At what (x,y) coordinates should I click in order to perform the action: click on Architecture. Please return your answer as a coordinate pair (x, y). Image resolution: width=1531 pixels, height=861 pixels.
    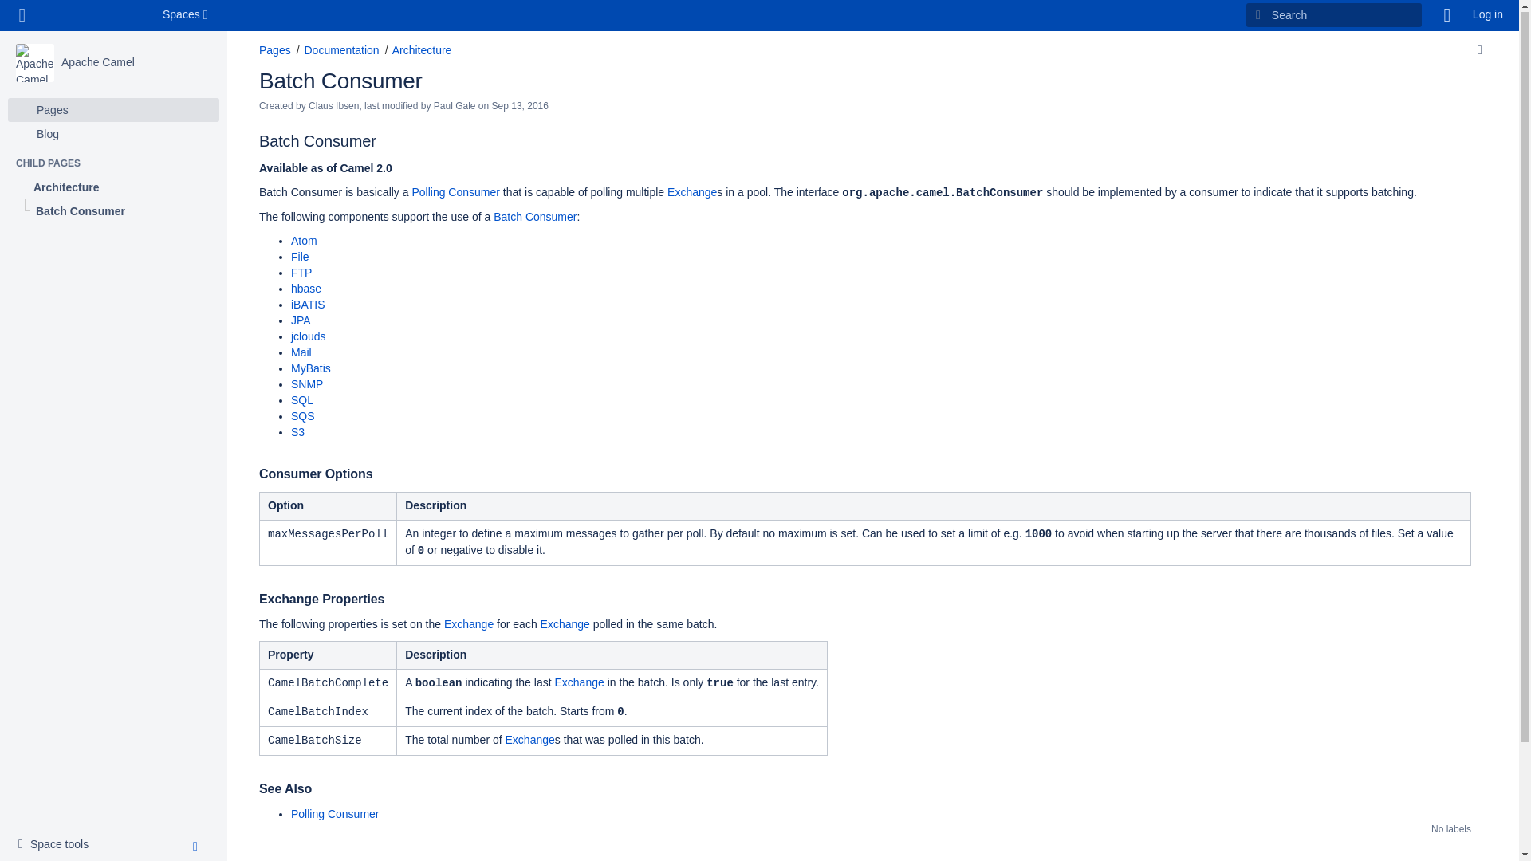
    Looking at the image, I should click on (113, 187).